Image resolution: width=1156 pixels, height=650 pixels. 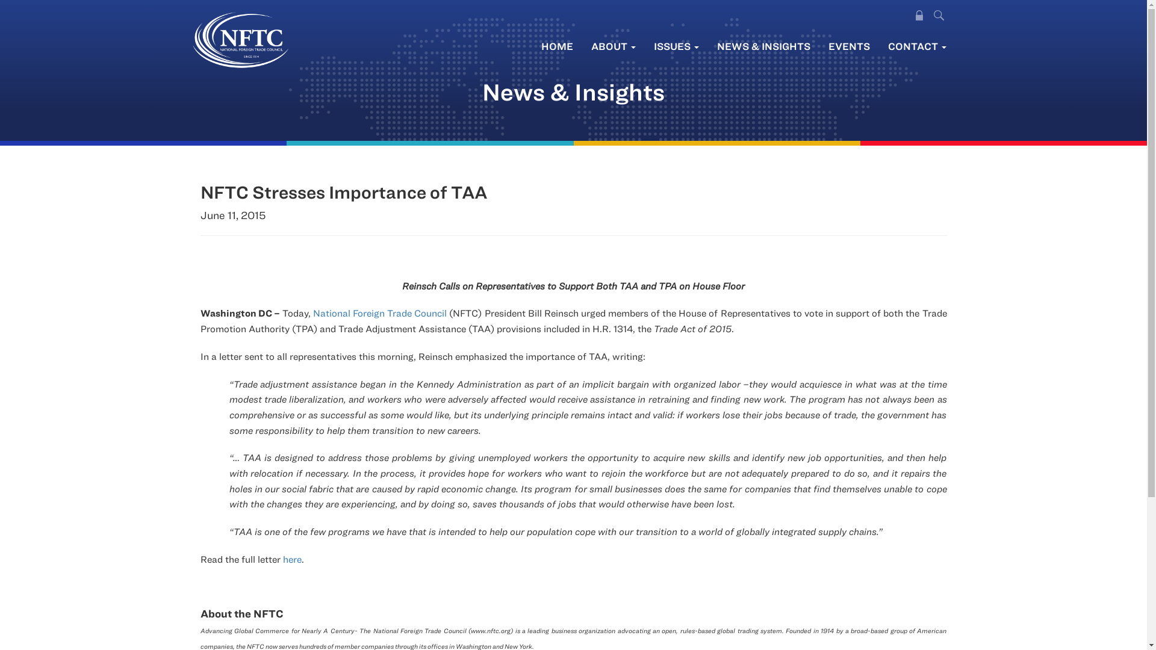 I want to click on here, so click(x=293, y=559).